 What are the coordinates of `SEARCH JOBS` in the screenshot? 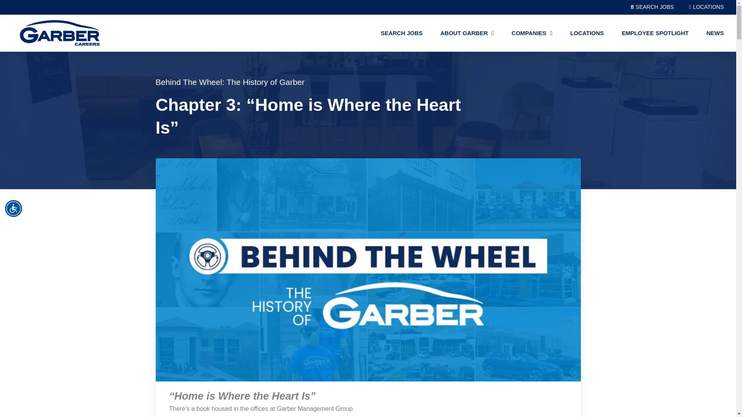 It's located at (402, 33).